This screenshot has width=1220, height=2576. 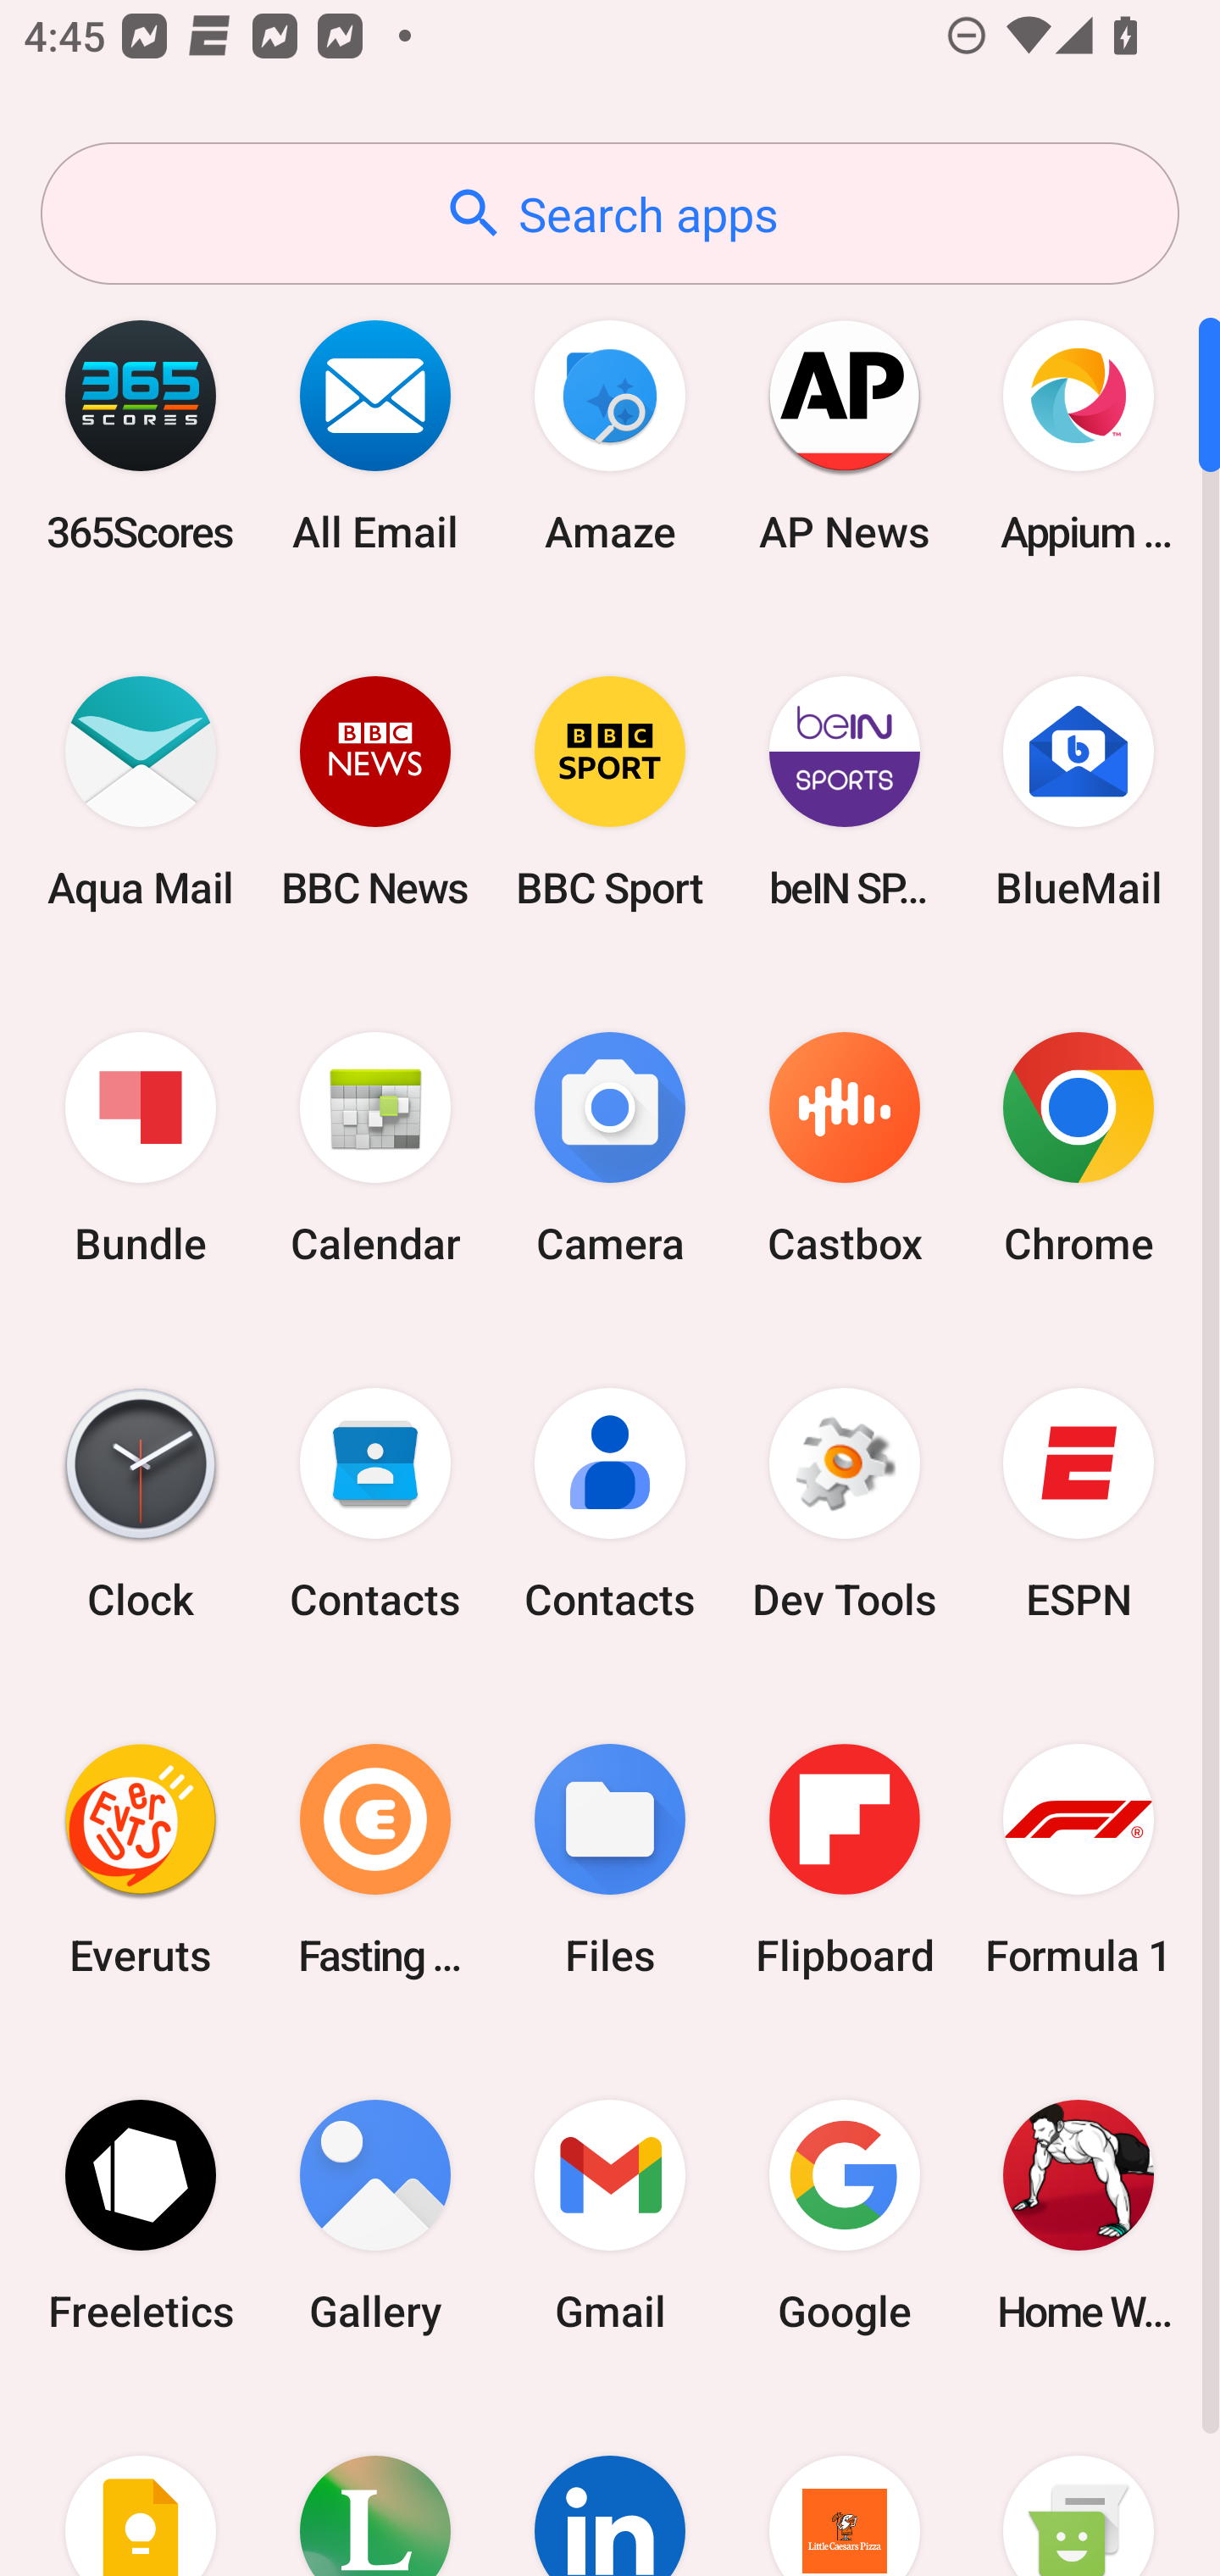 What do you see at coordinates (844, 2484) in the screenshot?
I see `Little Caesars Pizza` at bounding box center [844, 2484].